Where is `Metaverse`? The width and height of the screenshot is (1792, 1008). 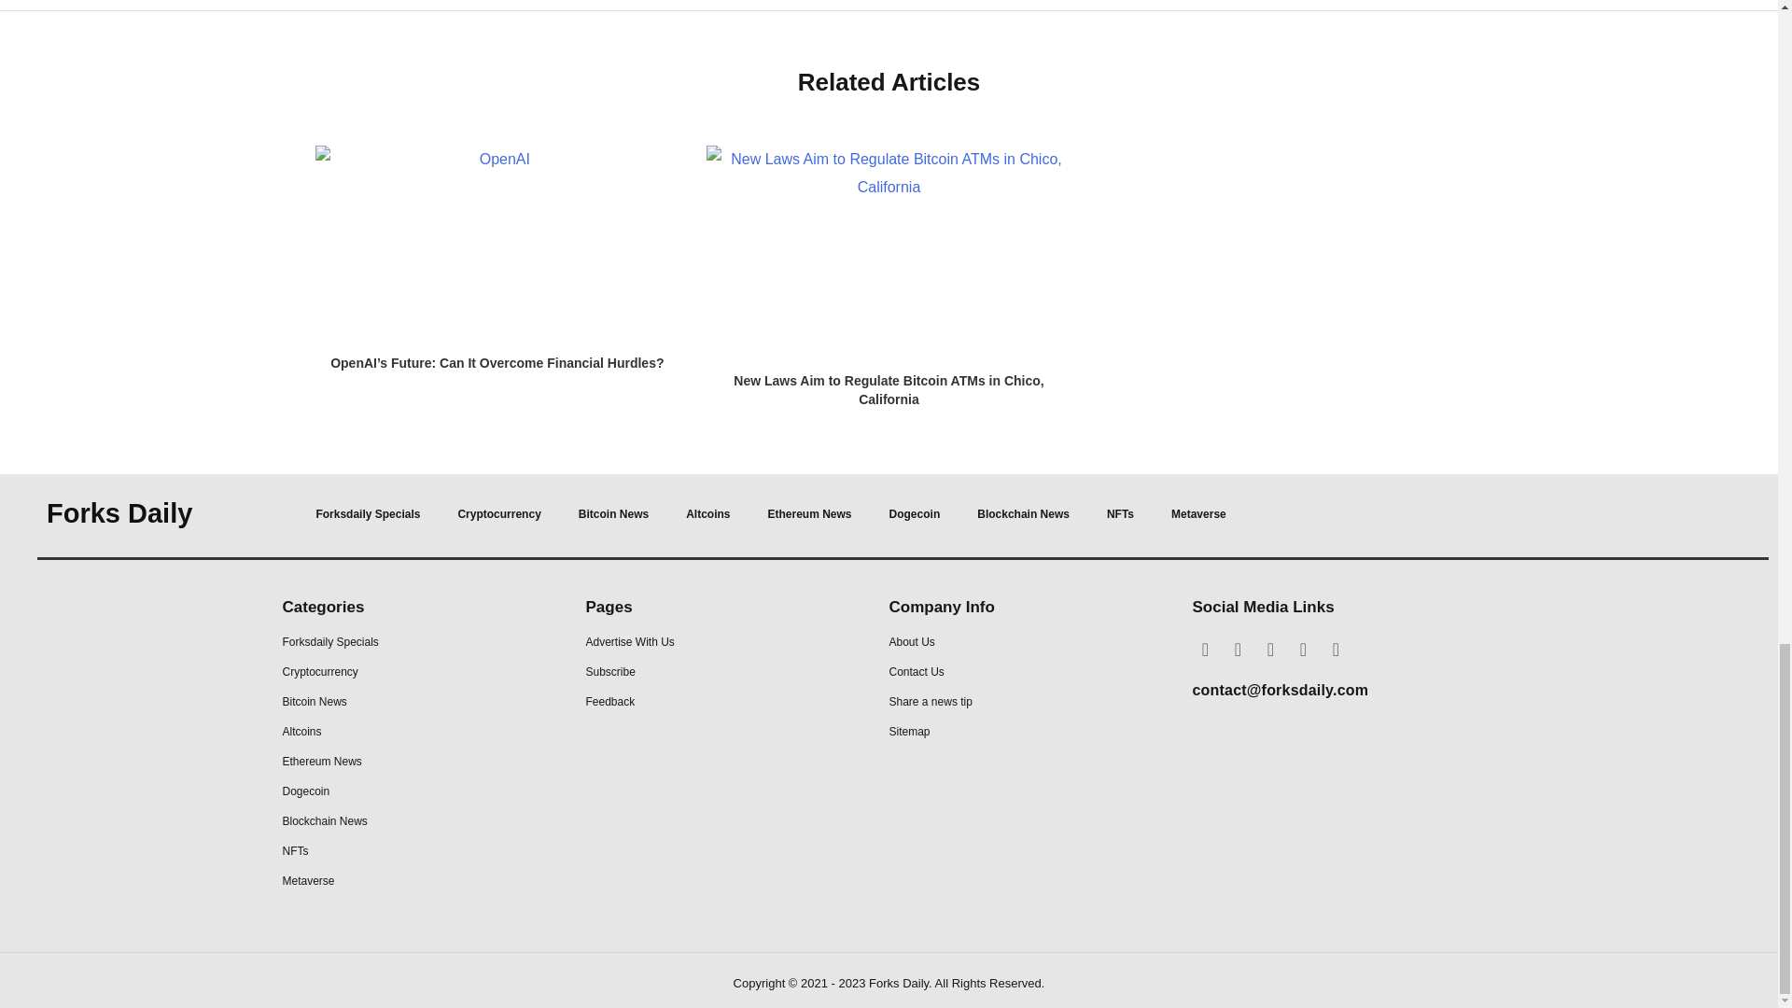
Metaverse is located at coordinates (1198, 513).